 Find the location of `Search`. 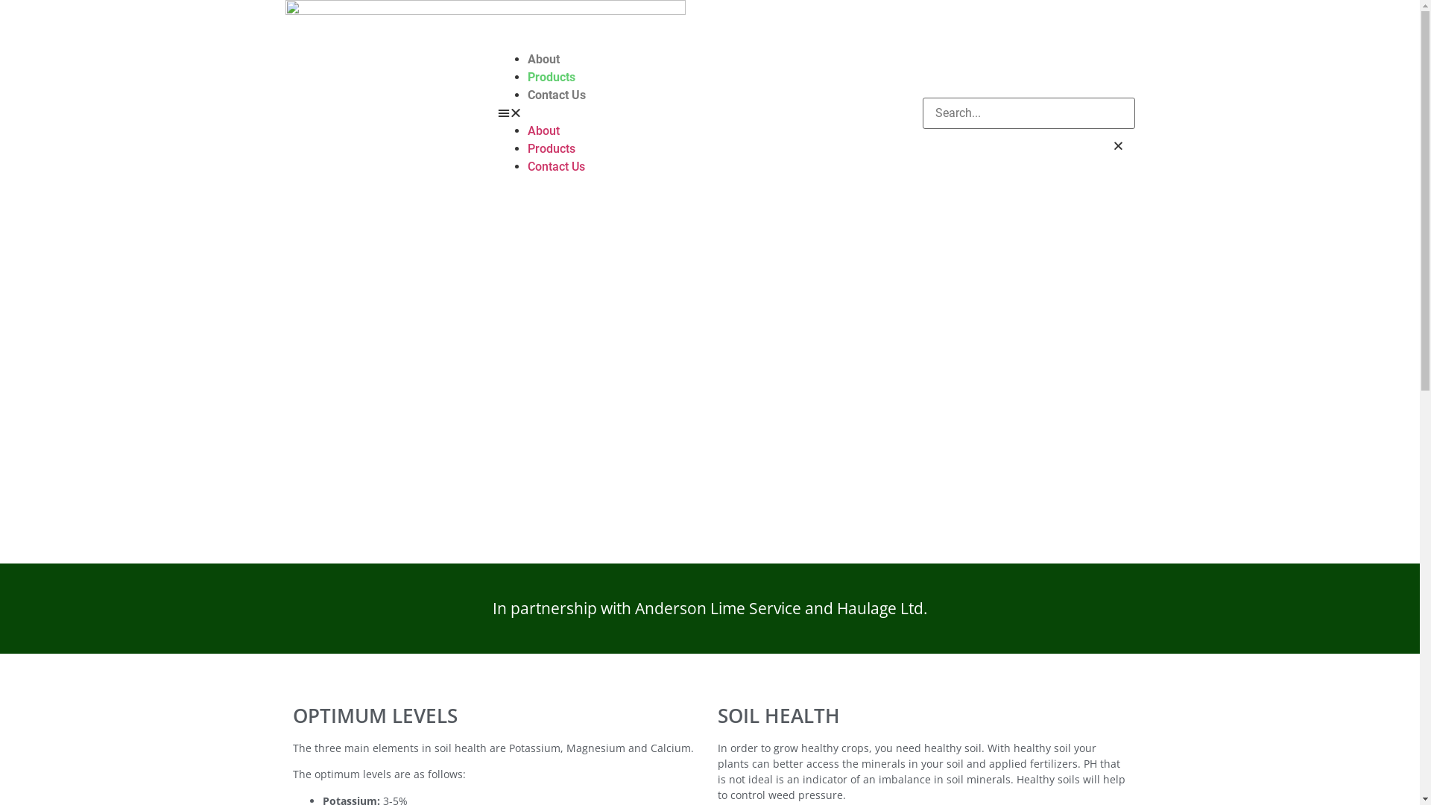

Search is located at coordinates (1029, 113).